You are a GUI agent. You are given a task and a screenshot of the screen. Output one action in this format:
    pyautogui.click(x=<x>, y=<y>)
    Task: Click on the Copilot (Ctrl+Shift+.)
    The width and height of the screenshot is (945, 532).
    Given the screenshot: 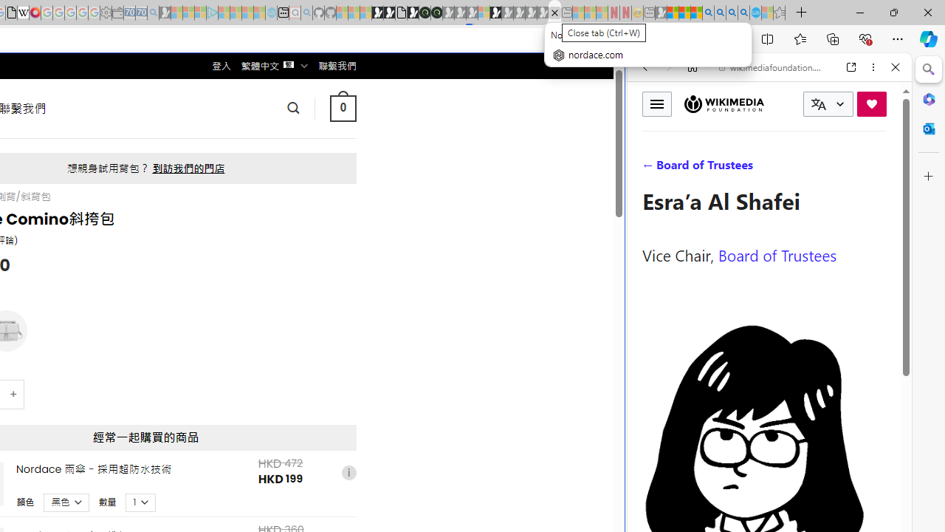 What is the action you would take?
    pyautogui.click(x=929, y=38)
    